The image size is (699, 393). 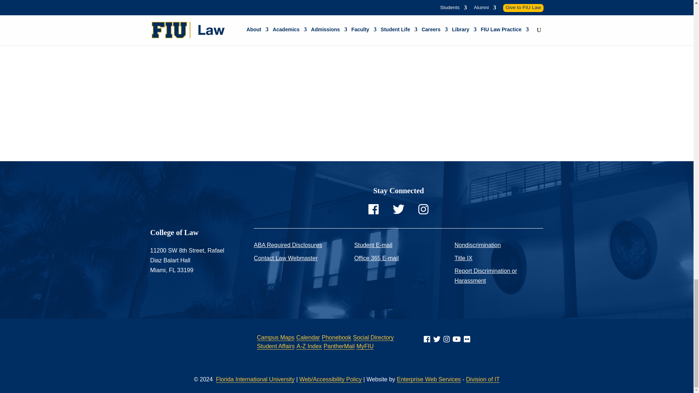 What do you see at coordinates (429, 379) in the screenshot?
I see `Interaction Development Studio at FIU` at bounding box center [429, 379].